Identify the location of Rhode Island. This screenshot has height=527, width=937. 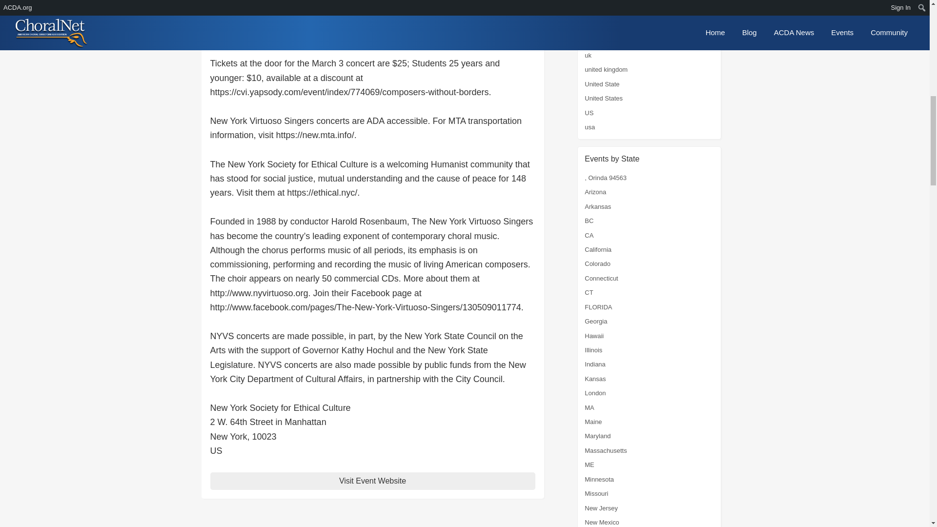
(603, 13).